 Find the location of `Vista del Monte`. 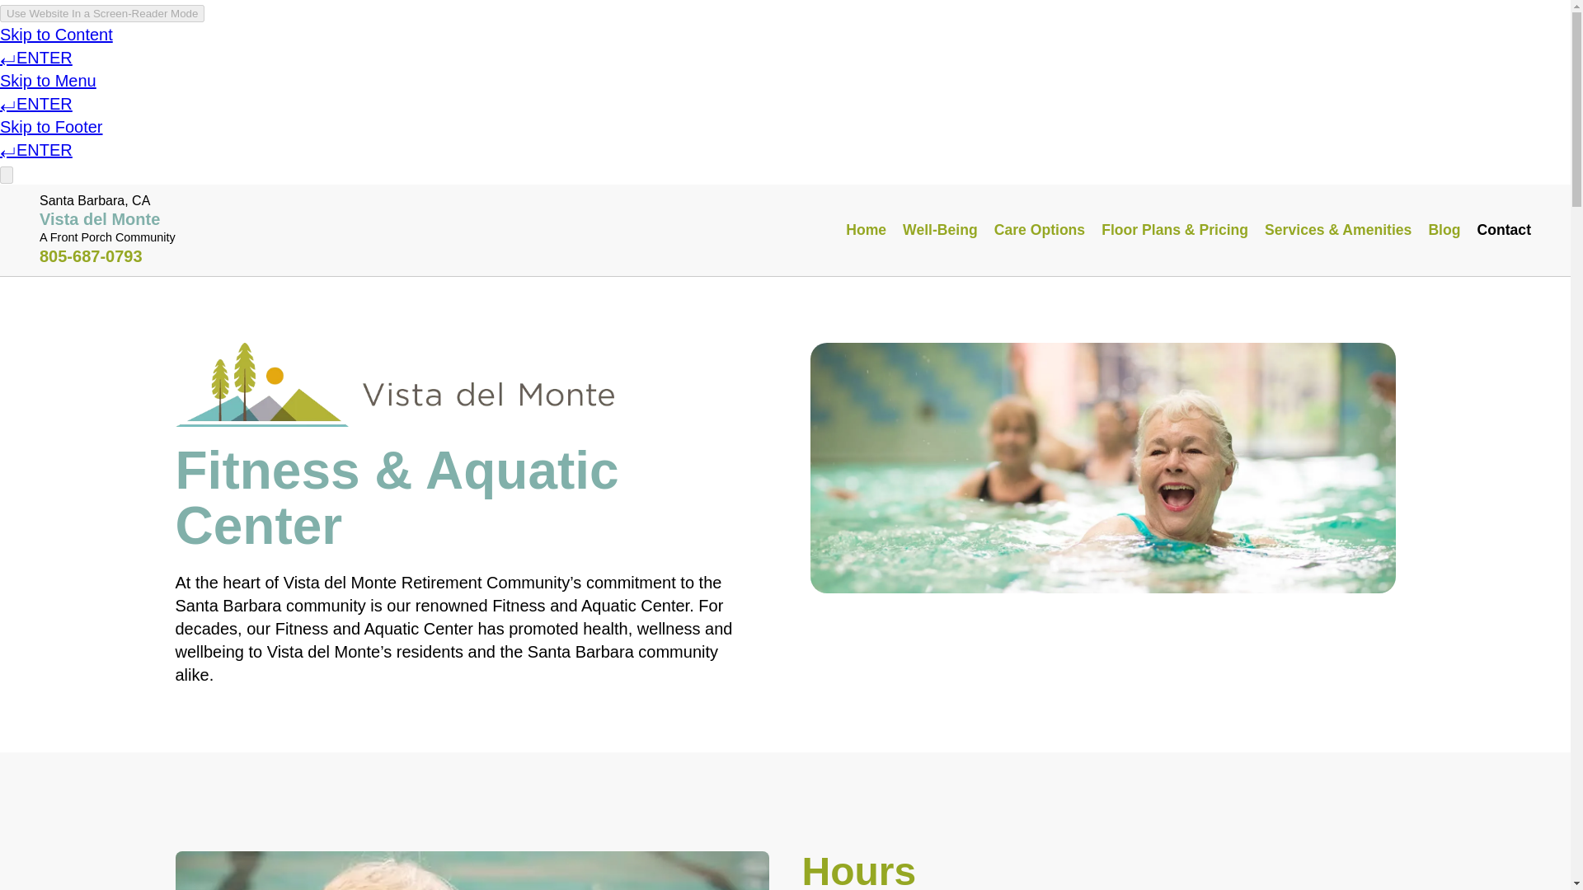

Vista del Monte is located at coordinates (99, 218).